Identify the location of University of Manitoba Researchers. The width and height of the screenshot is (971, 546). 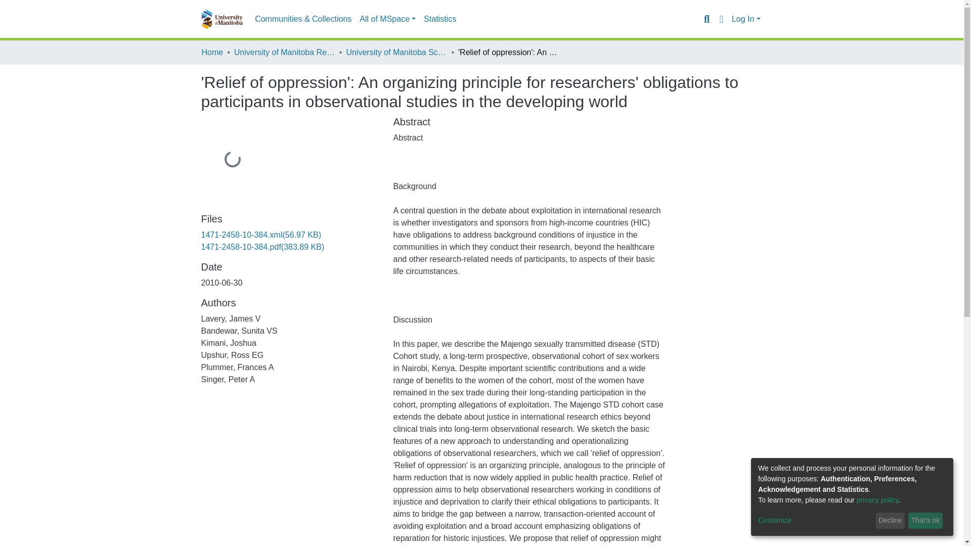
(284, 52).